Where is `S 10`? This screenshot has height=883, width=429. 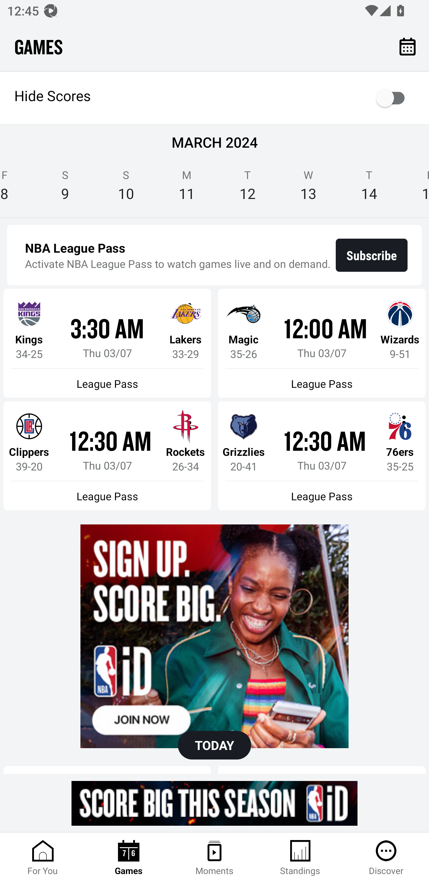 S 10 is located at coordinates (126, 189).